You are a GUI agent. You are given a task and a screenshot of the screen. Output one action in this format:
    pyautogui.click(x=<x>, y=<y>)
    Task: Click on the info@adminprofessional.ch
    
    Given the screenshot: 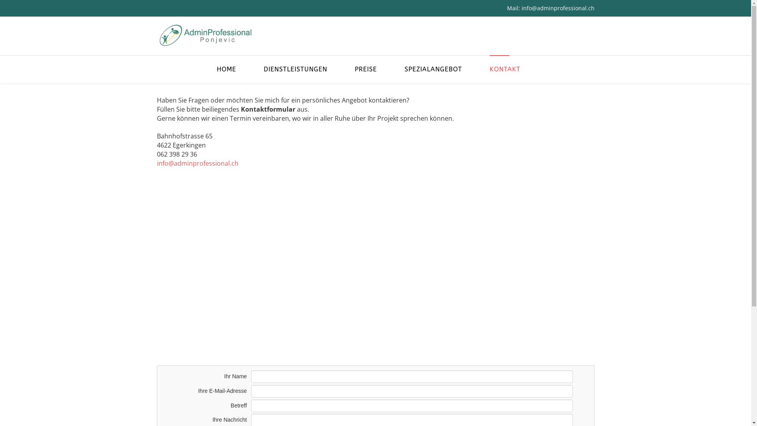 What is the action you would take?
    pyautogui.click(x=557, y=8)
    